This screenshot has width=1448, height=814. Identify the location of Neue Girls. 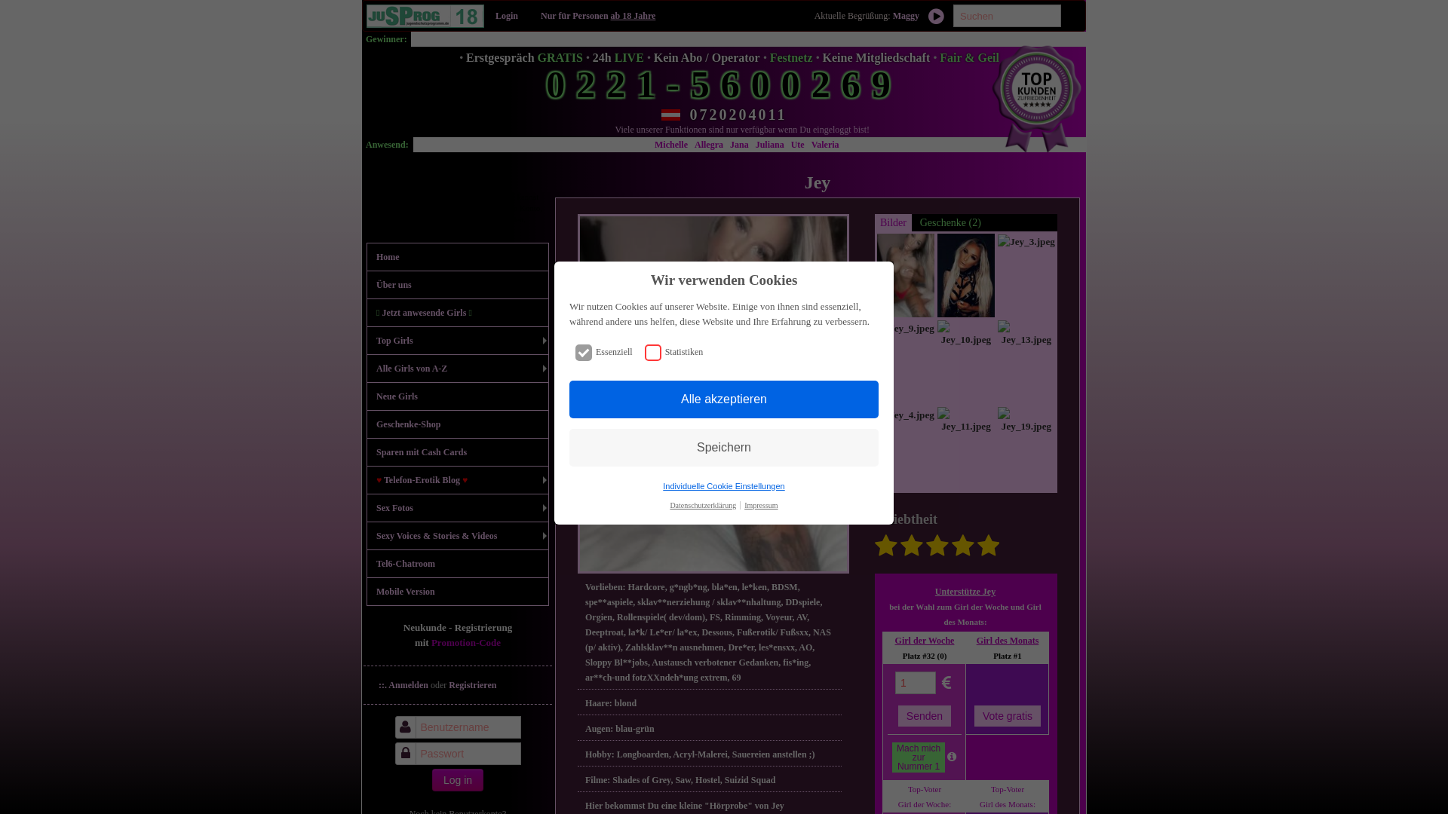
(458, 396).